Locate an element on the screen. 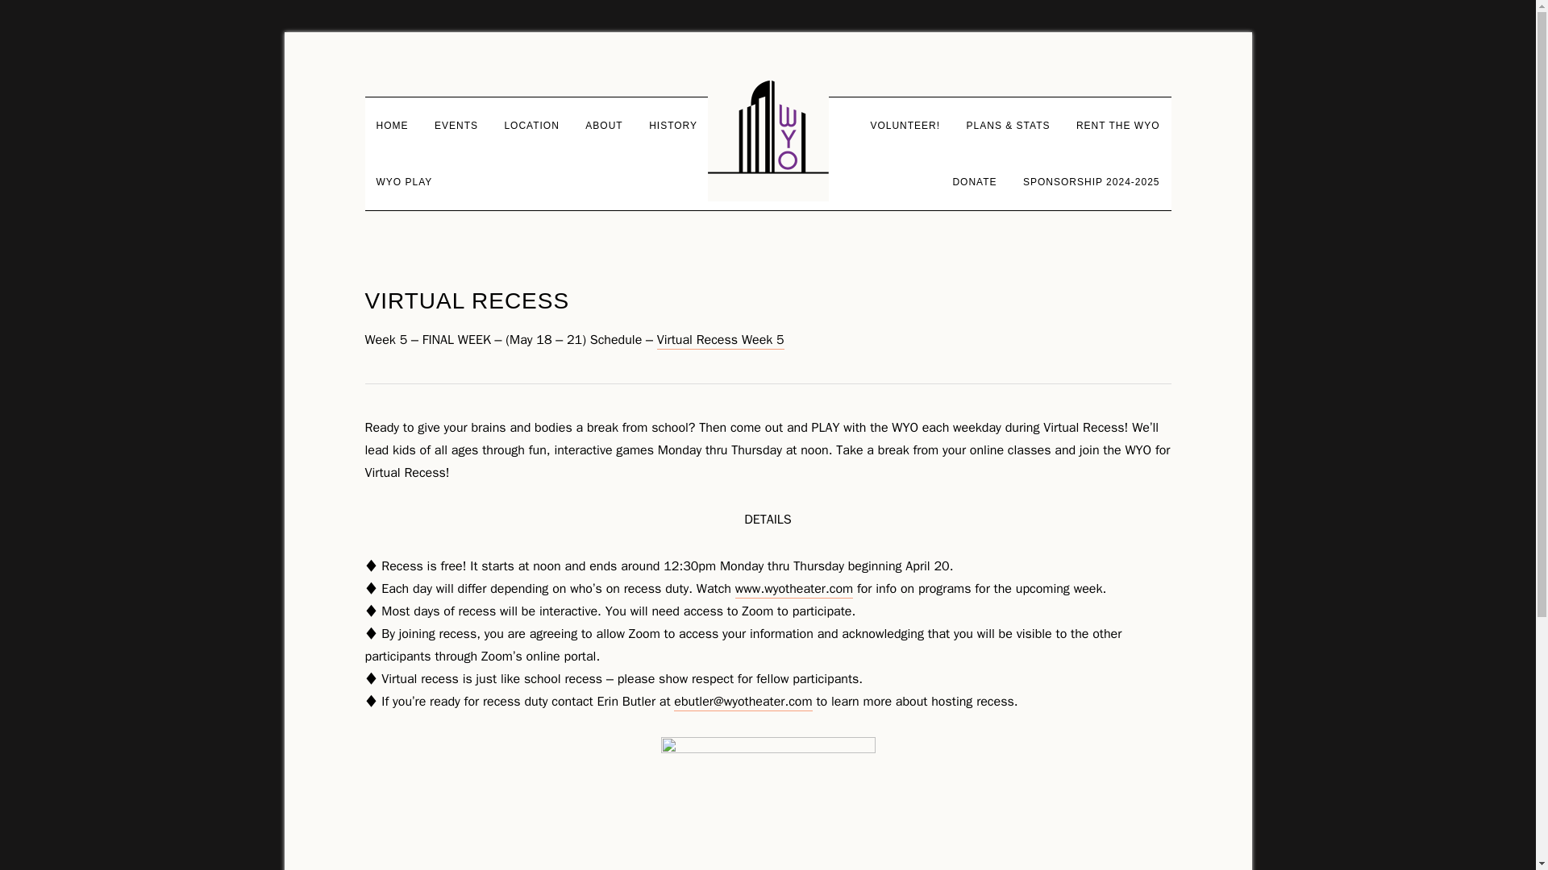  HISTORY is located at coordinates (673, 126).